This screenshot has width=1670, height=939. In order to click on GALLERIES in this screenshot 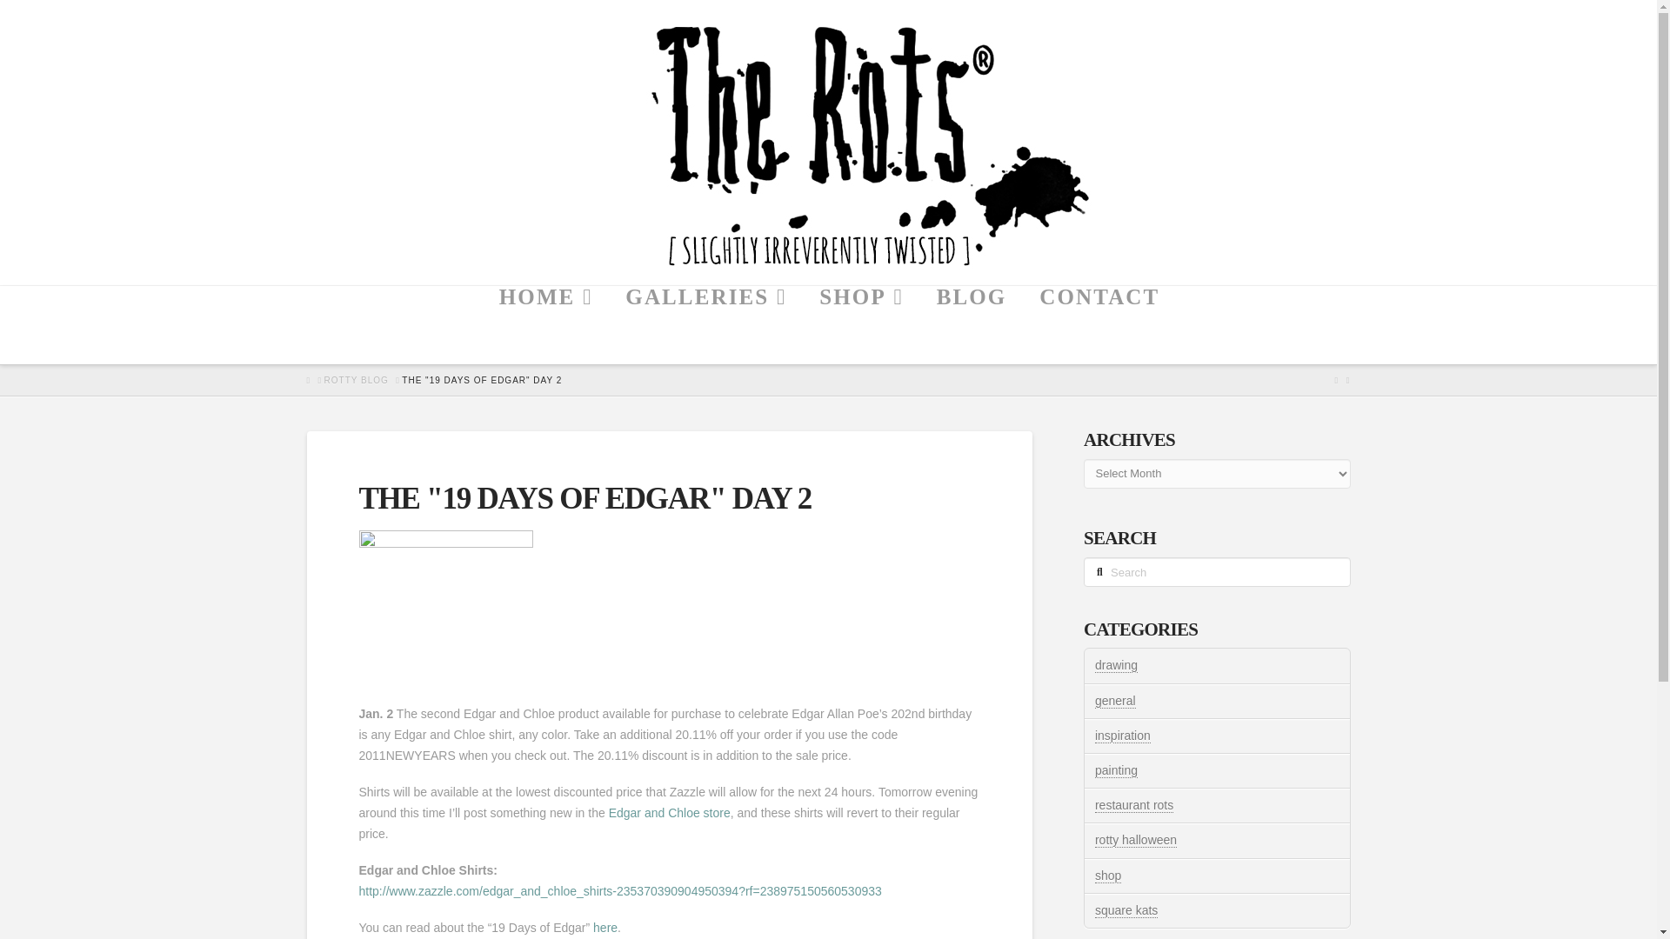, I will do `click(705, 325)`.